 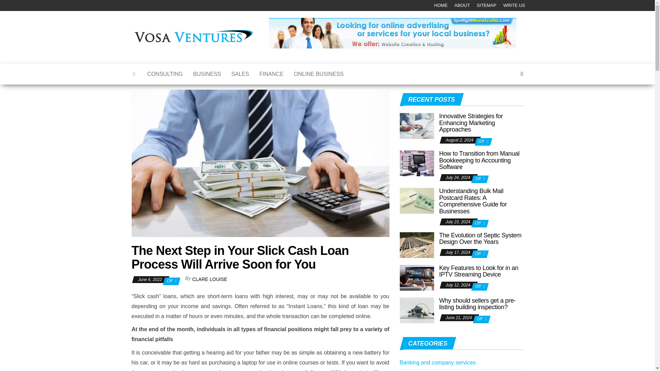 I want to click on About, so click(x=462, y=5).